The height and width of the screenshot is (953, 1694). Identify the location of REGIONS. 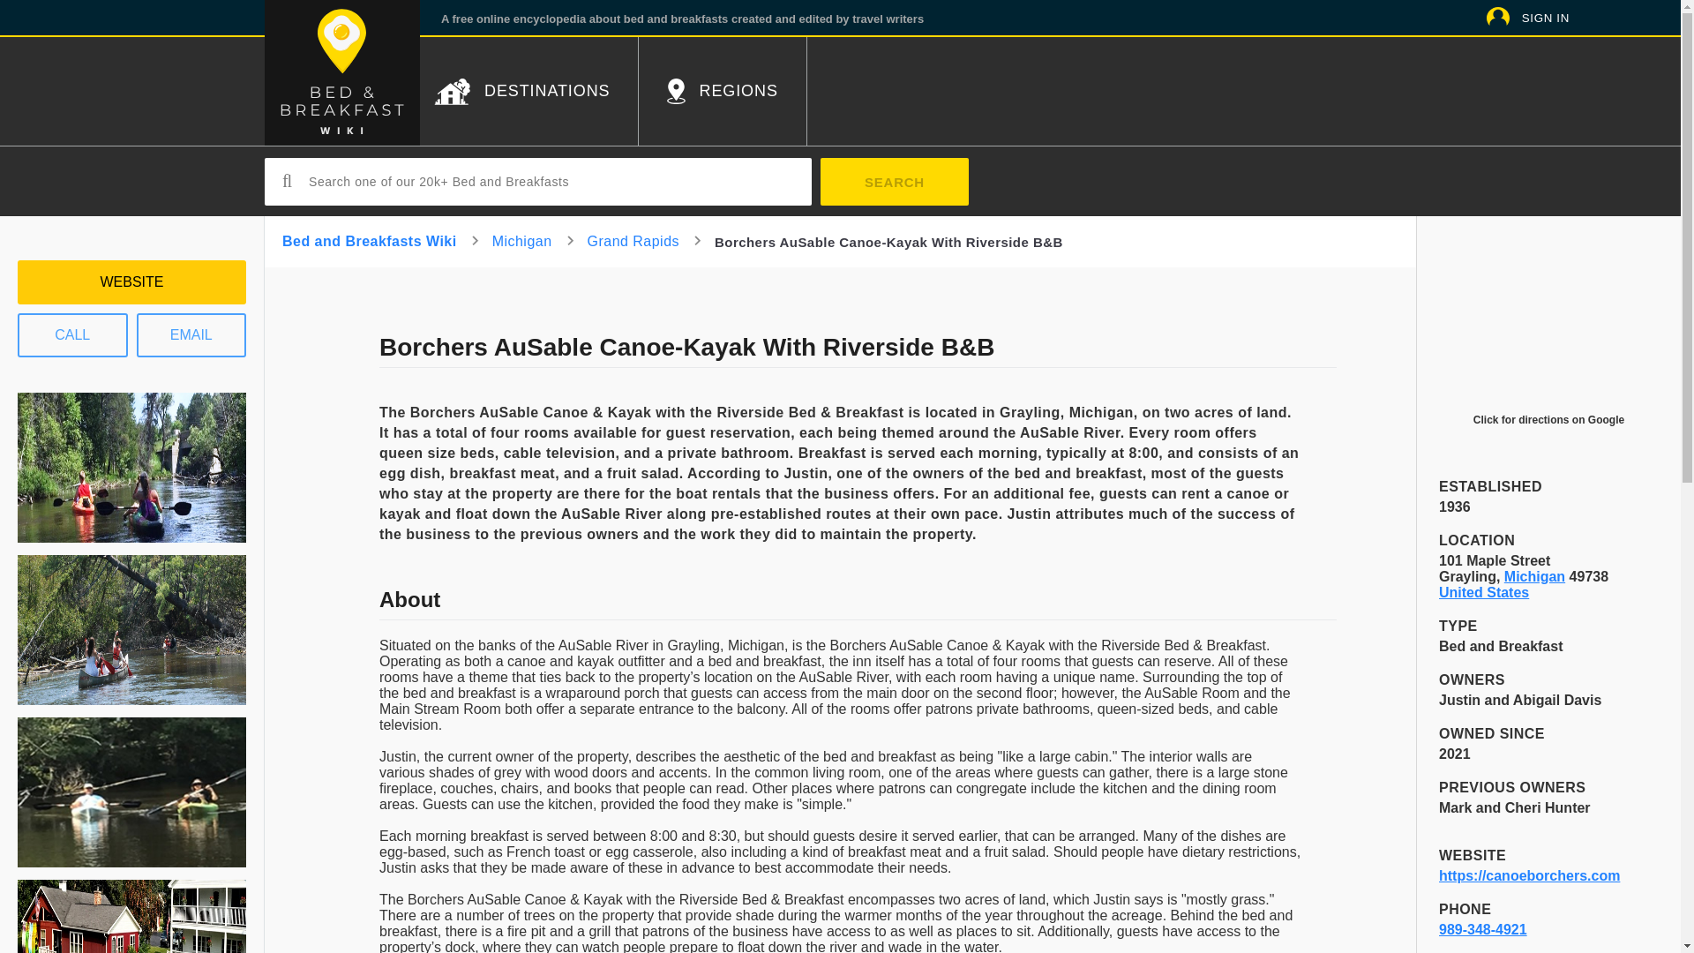
(722, 92).